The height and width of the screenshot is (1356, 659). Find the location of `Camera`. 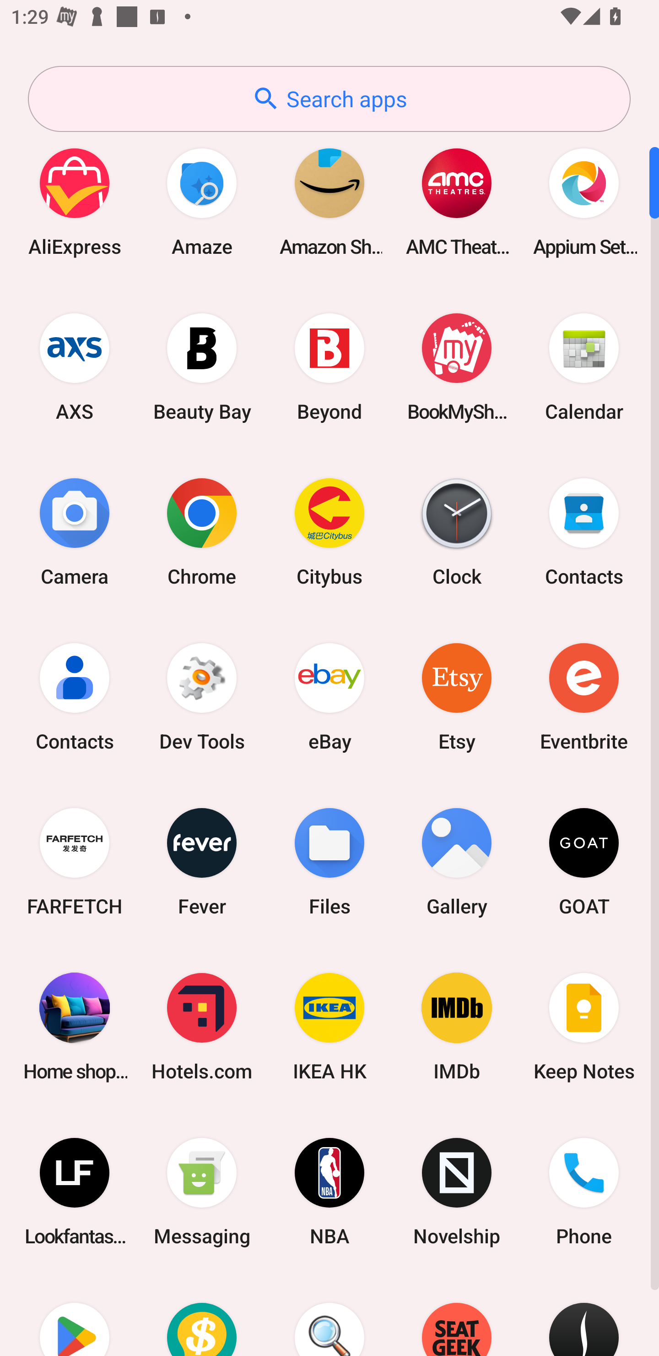

Camera is located at coordinates (75, 531).